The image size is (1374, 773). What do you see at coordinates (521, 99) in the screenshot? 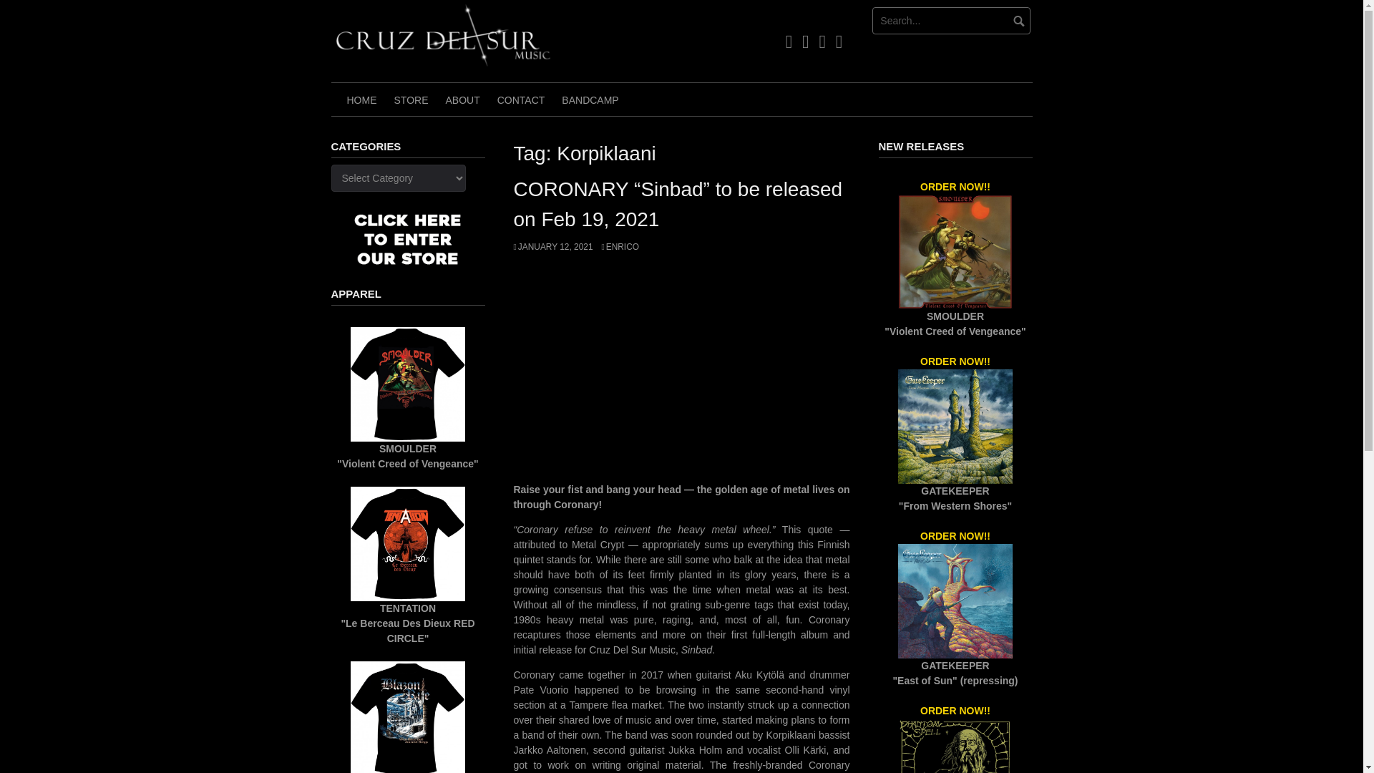
I see `CONTACT` at bounding box center [521, 99].